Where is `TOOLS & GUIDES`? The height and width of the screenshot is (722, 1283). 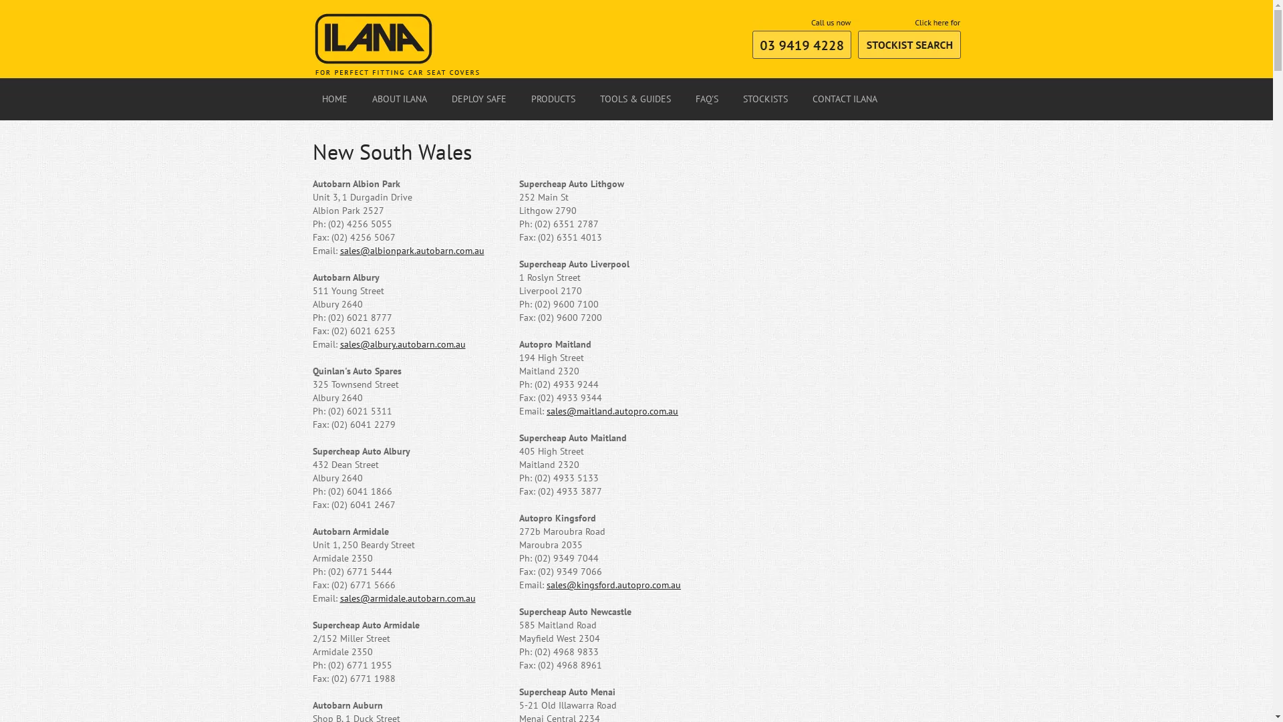
TOOLS & GUIDES is located at coordinates (635, 100).